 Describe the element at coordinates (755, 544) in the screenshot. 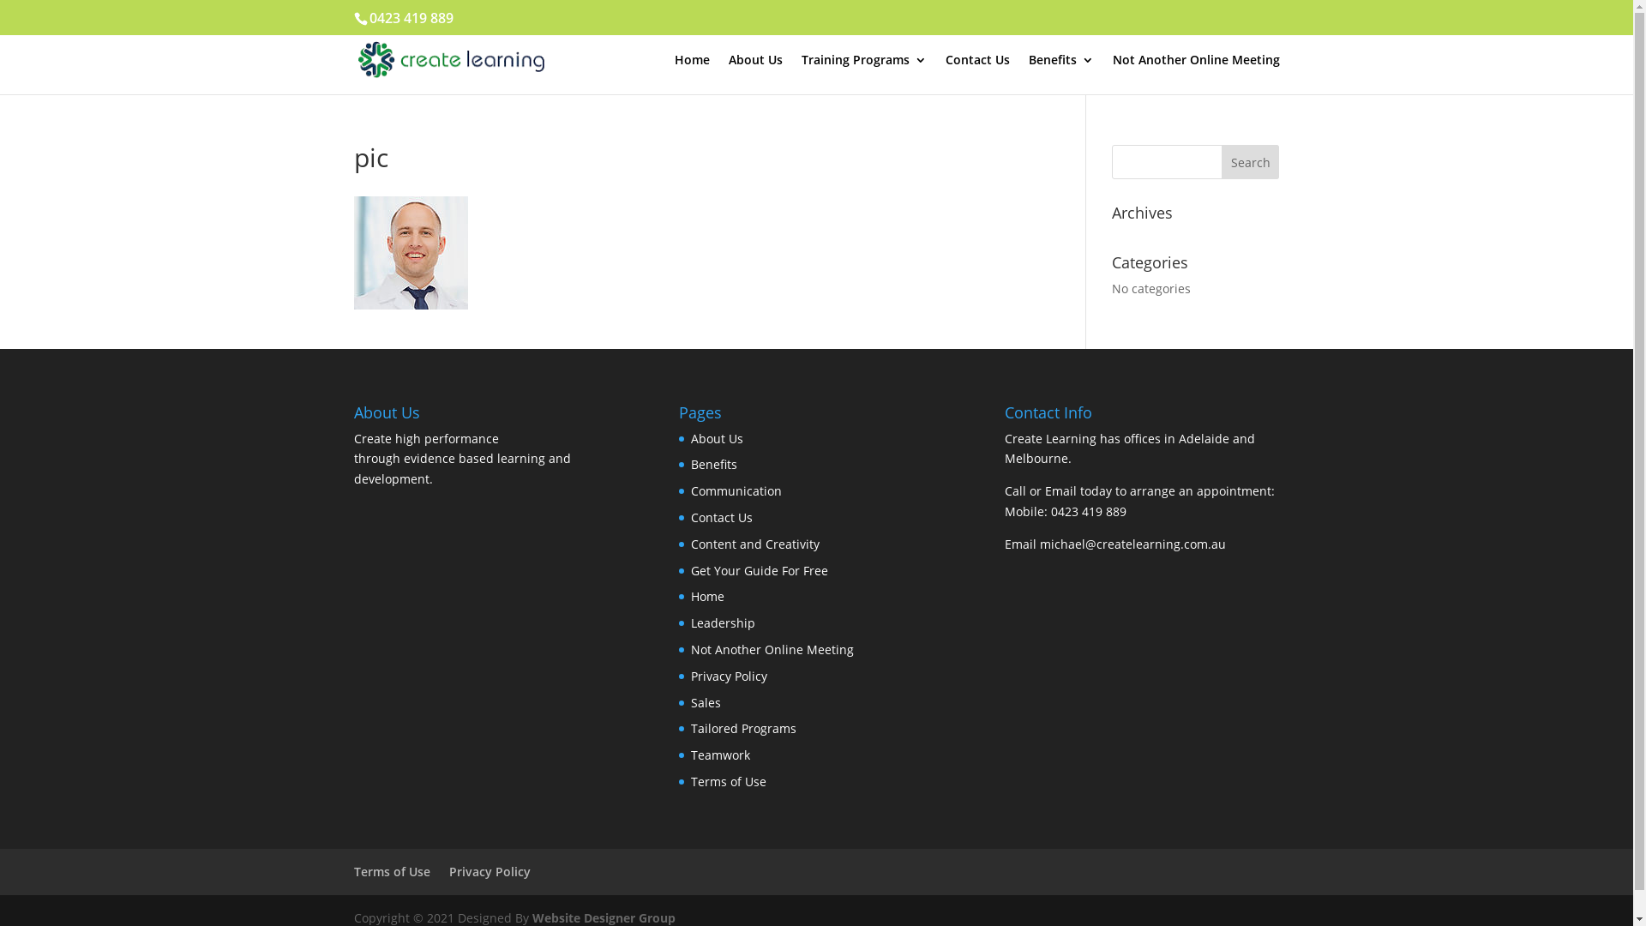

I see `Content and Creativity` at that location.